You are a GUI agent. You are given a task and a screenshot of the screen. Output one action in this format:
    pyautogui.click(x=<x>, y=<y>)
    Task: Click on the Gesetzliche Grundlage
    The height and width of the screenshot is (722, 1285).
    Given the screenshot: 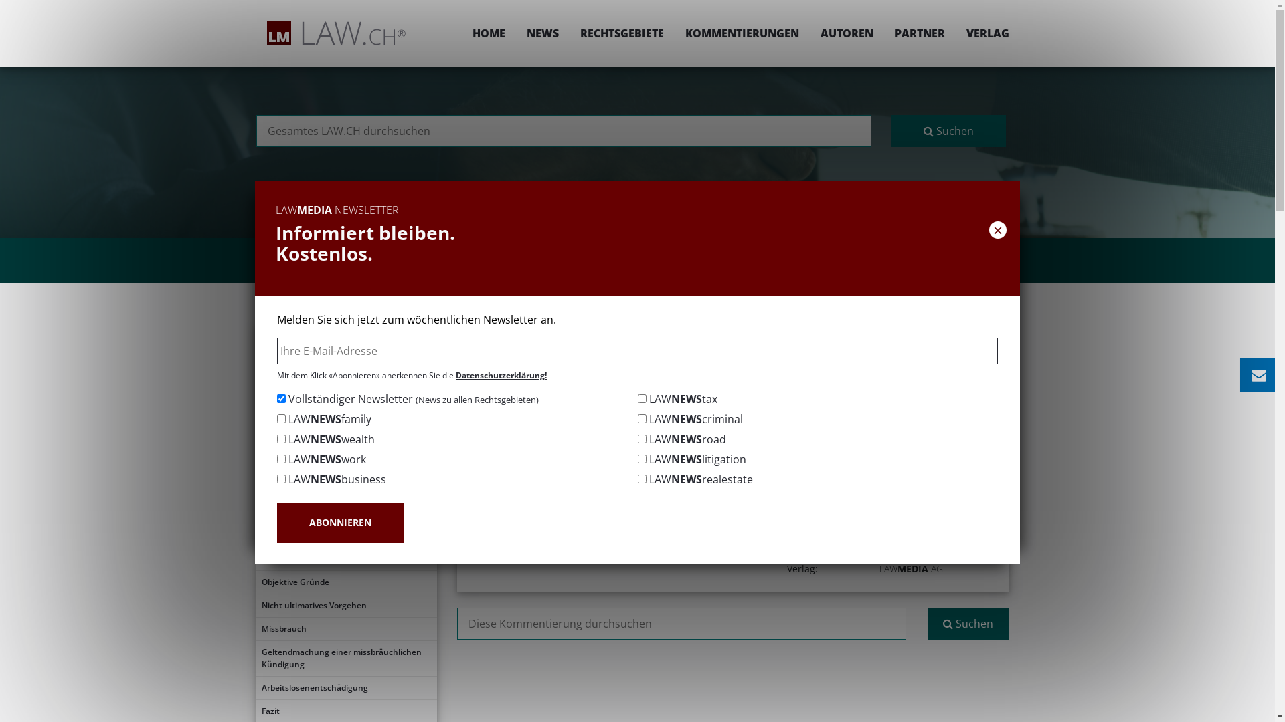 What is the action you would take?
    pyautogui.click(x=346, y=406)
    